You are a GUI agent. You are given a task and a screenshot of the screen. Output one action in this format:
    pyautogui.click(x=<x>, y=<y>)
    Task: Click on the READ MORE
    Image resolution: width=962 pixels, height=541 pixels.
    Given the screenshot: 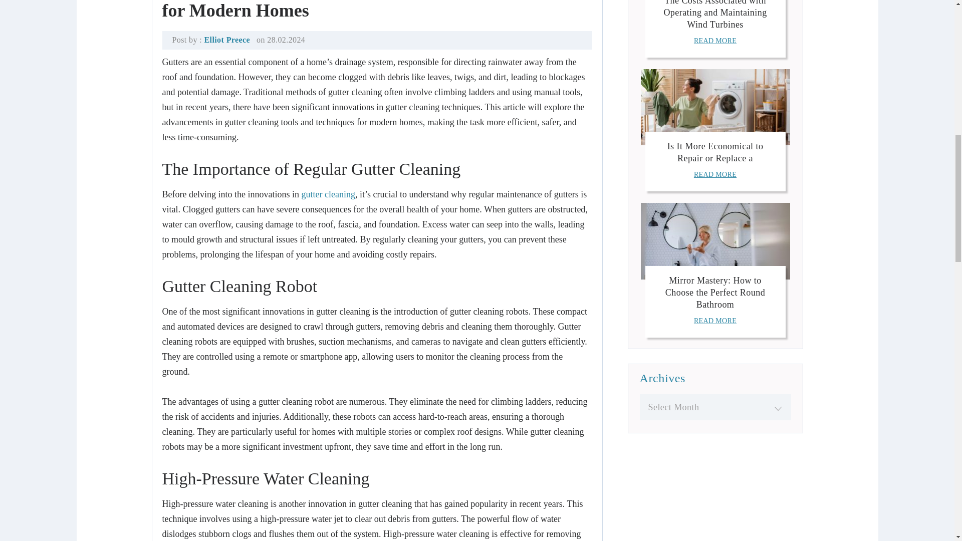 What is the action you would take?
    pyautogui.click(x=715, y=41)
    